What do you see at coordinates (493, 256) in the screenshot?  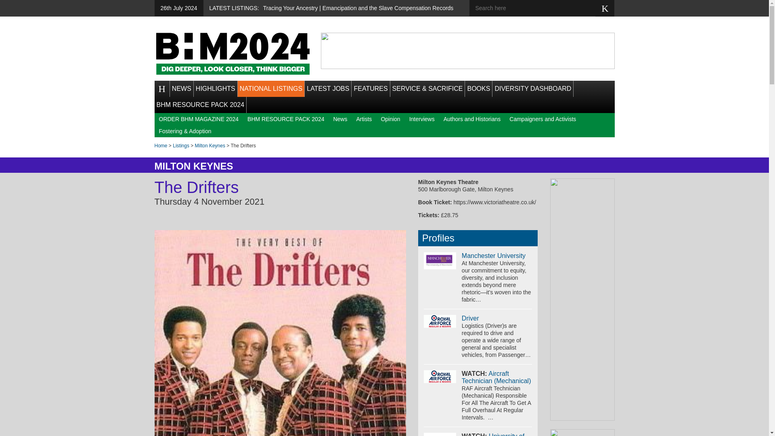 I see `Manchester University` at bounding box center [493, 256].